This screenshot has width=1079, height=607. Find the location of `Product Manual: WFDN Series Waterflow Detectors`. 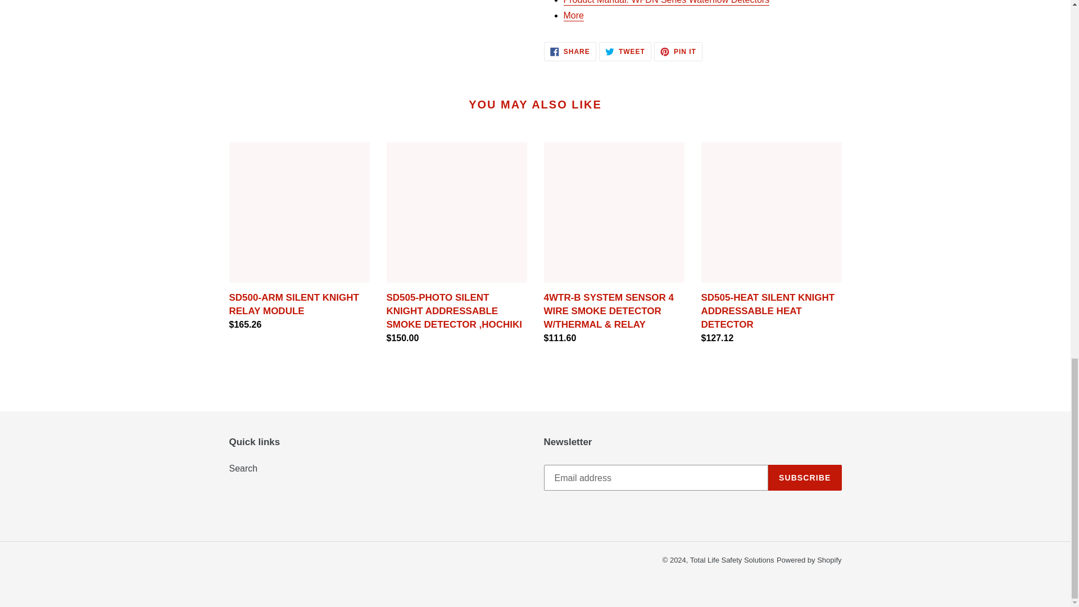

Product Manual: WFDN Series Waterflow Detectors is located at coordinates (805, 478).